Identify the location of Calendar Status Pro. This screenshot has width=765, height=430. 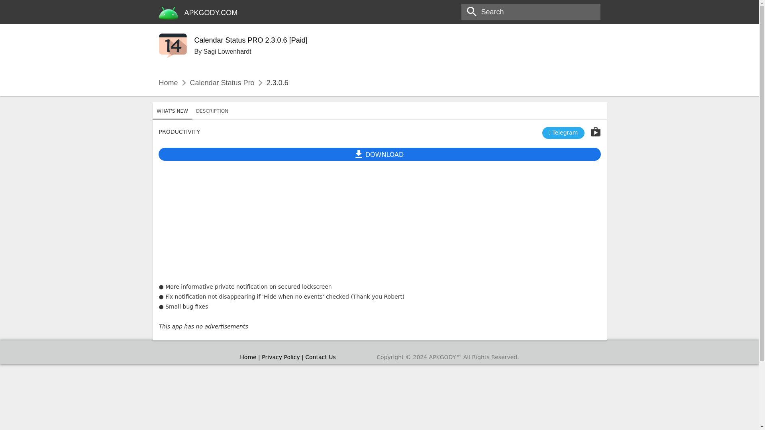
(222, 83).